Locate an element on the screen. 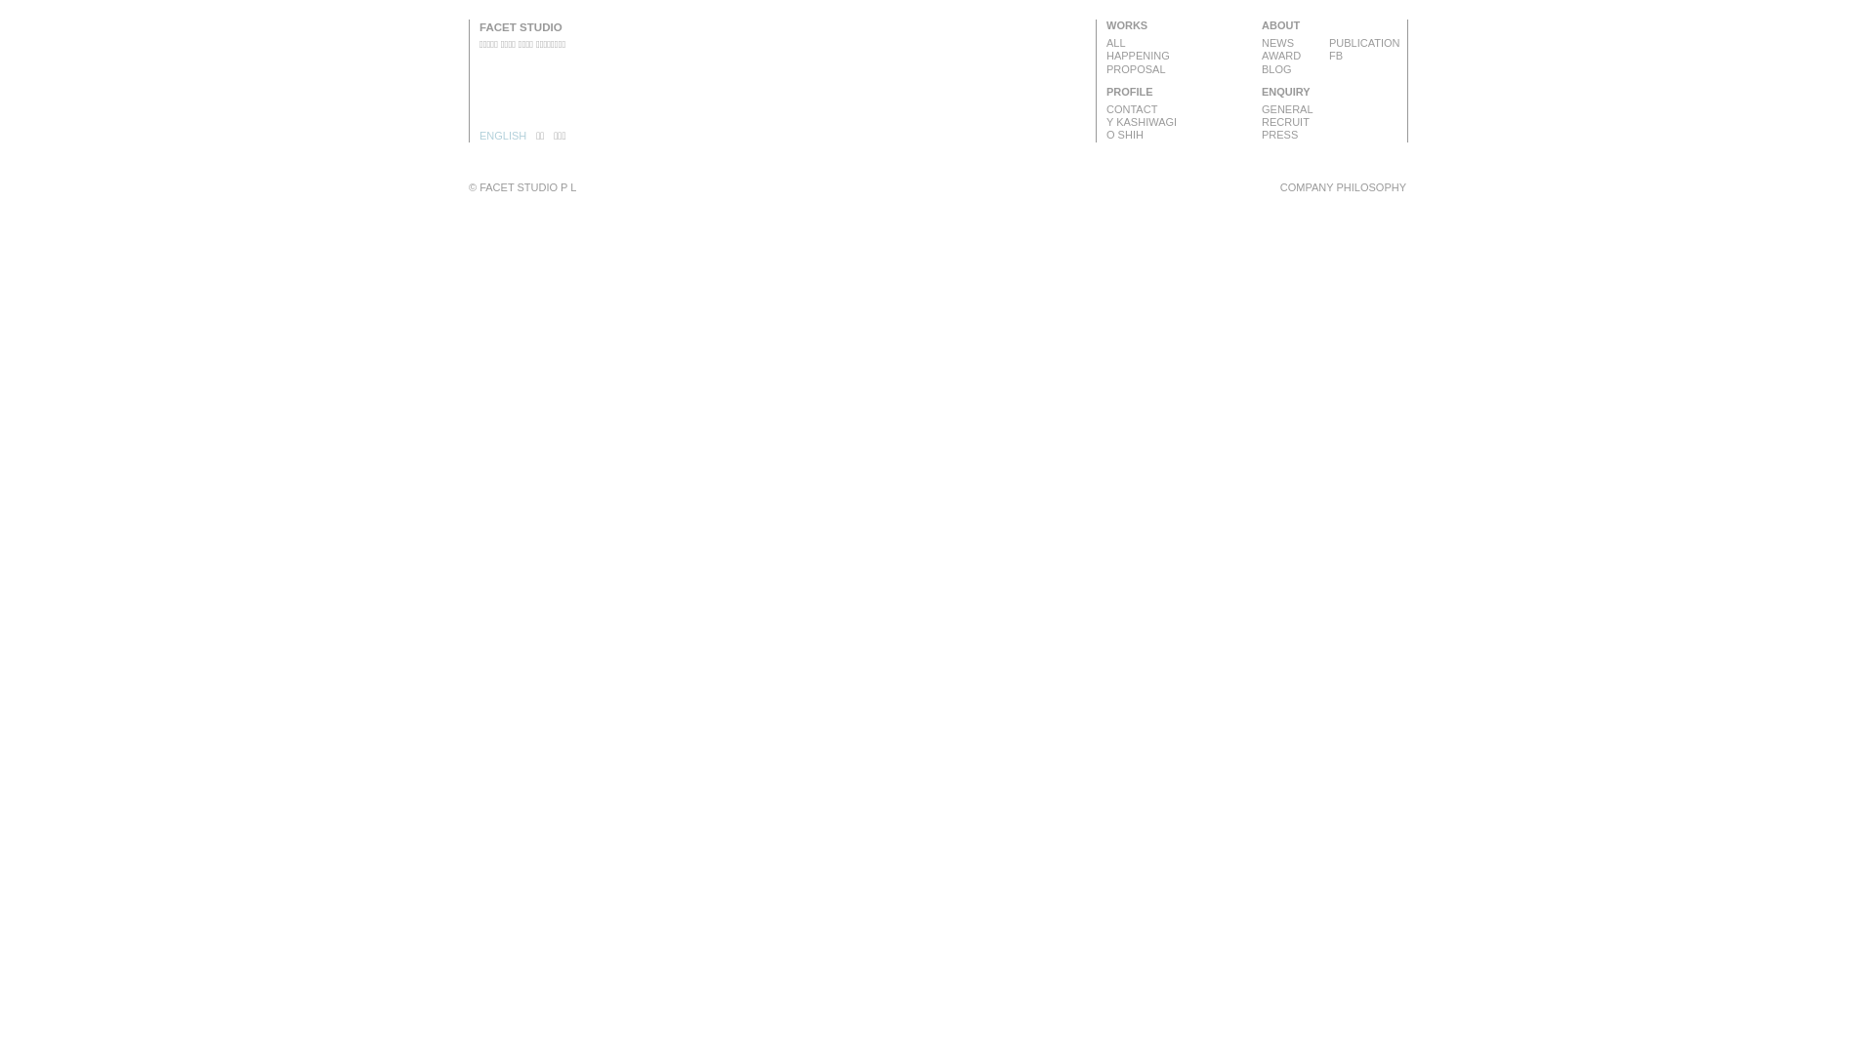 This screenshot has height=1054, width=1875. Y KASHIWAGI is located at coordinates (1180, 123).